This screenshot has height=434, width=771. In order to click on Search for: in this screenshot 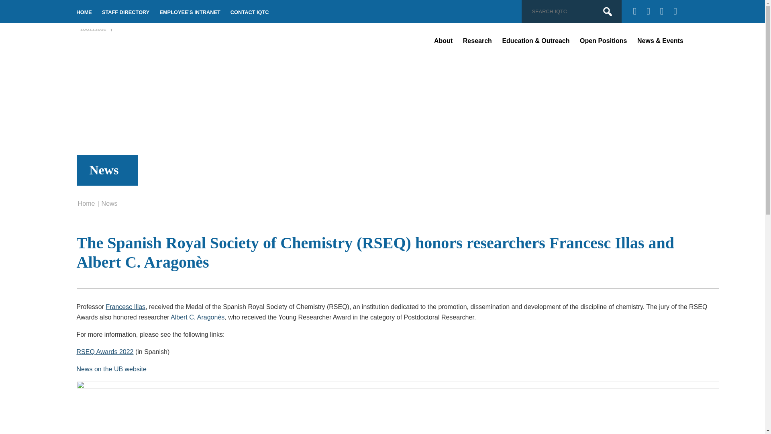, I will do `click(565, 11)`.